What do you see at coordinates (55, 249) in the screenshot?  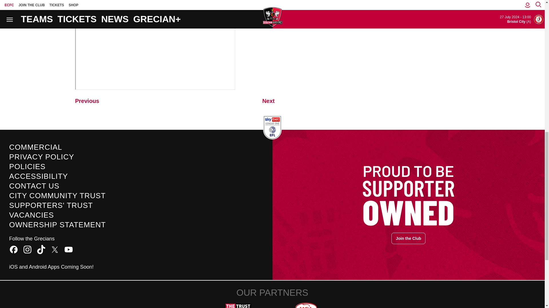 I see `X Formally know as Twitter` at bounding box center [55, 249].